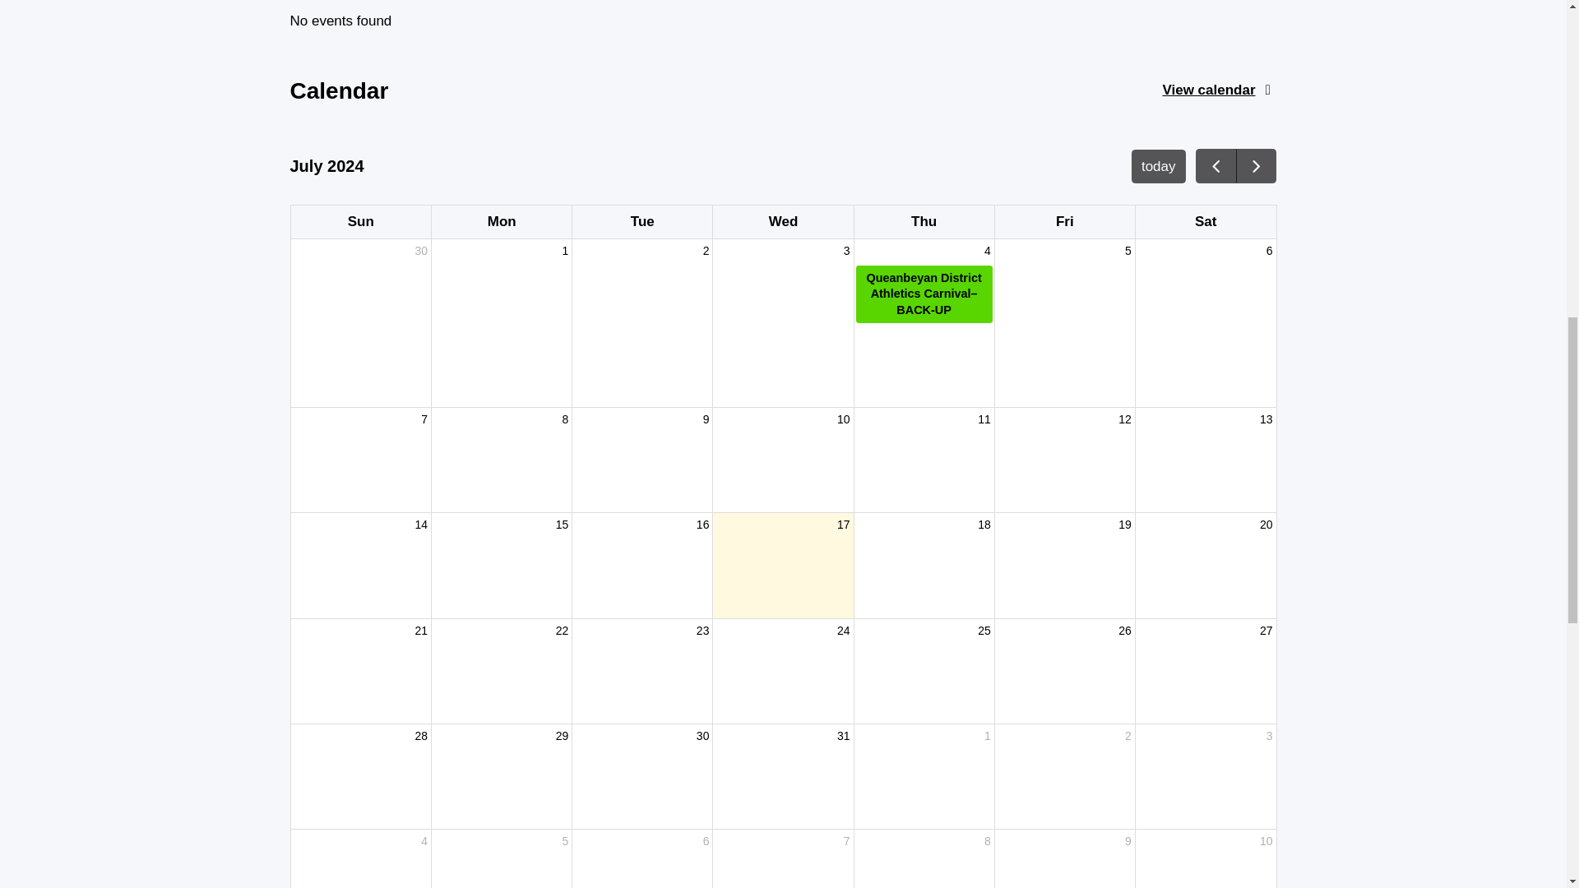  What do you see at coordinates (360, 858) in the screenshot?
I see `27` at bounding box center [360, 858].